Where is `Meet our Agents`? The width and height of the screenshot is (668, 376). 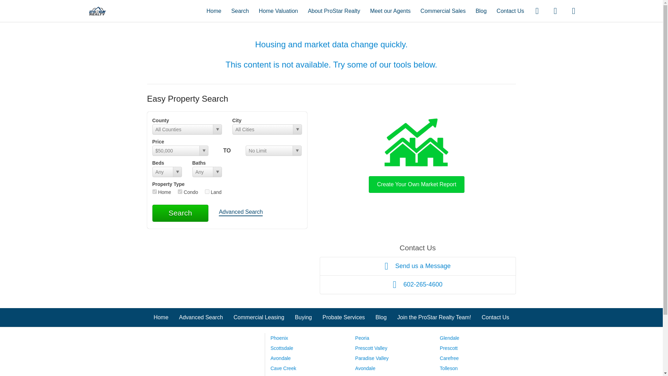 Meet our Agents is located at coordinates (390, 10).